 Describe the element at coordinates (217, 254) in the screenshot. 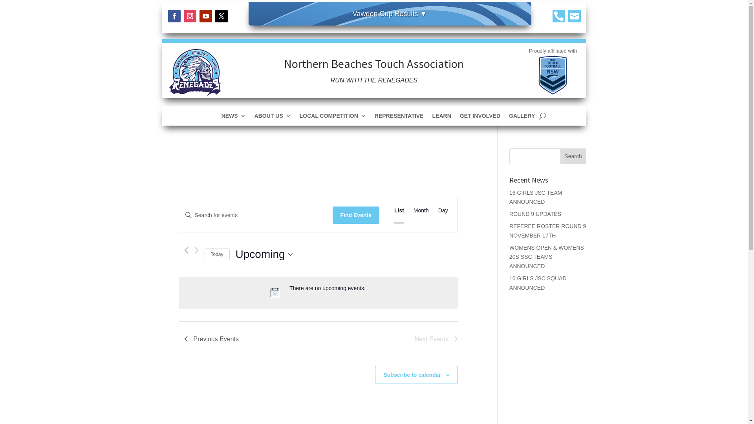

I see `Today` at that location.